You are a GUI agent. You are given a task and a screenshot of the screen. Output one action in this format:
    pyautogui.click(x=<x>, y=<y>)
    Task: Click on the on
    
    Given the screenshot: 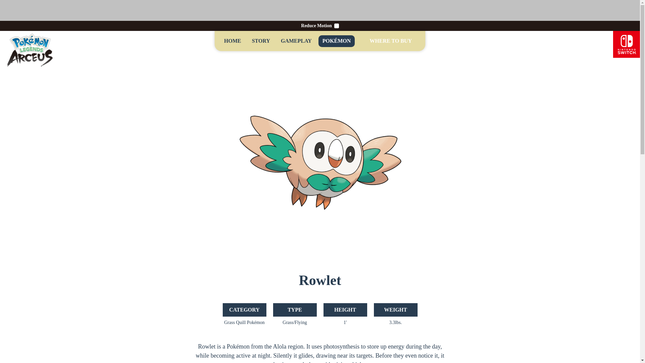 What is the action you would take?
    pyautogui.click(x=337, y=26)
    